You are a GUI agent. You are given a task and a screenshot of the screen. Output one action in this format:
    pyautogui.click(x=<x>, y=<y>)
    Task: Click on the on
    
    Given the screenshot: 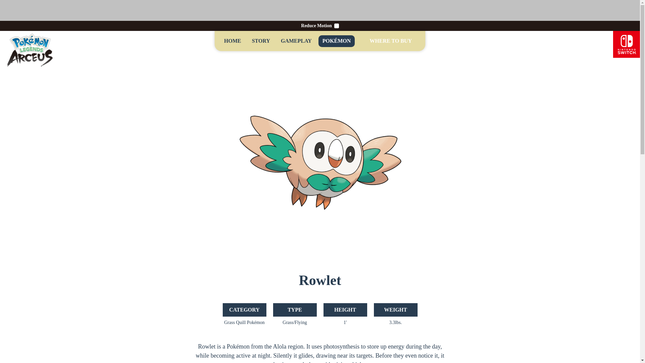 What is the action you would take?
    pyautogui.click(x=337, y=26)
    